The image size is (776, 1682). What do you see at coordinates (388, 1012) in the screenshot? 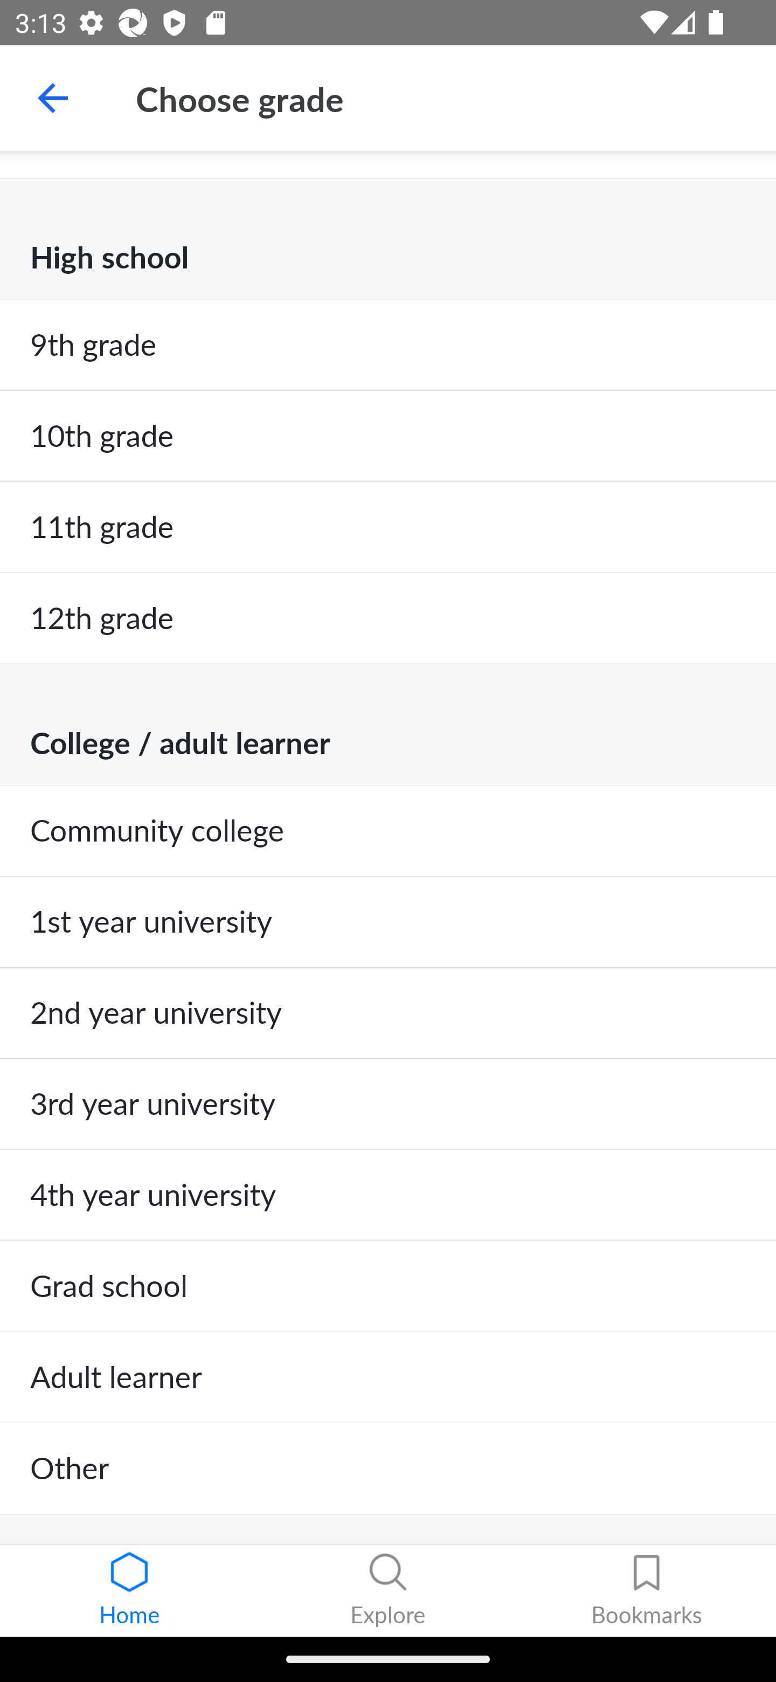
I see `2nd year university` at bounding box center [388, 1012].